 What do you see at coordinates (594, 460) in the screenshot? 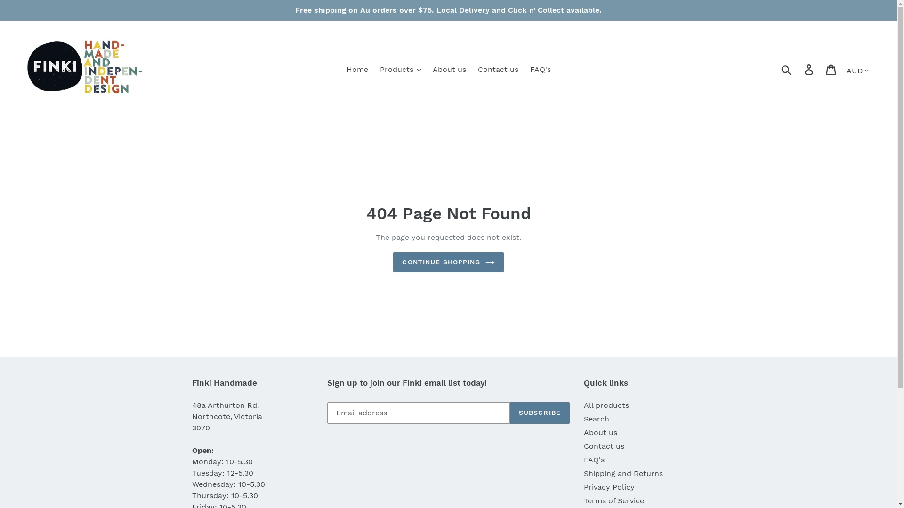
I see `FAQ's` at bounding box center [594, 460].